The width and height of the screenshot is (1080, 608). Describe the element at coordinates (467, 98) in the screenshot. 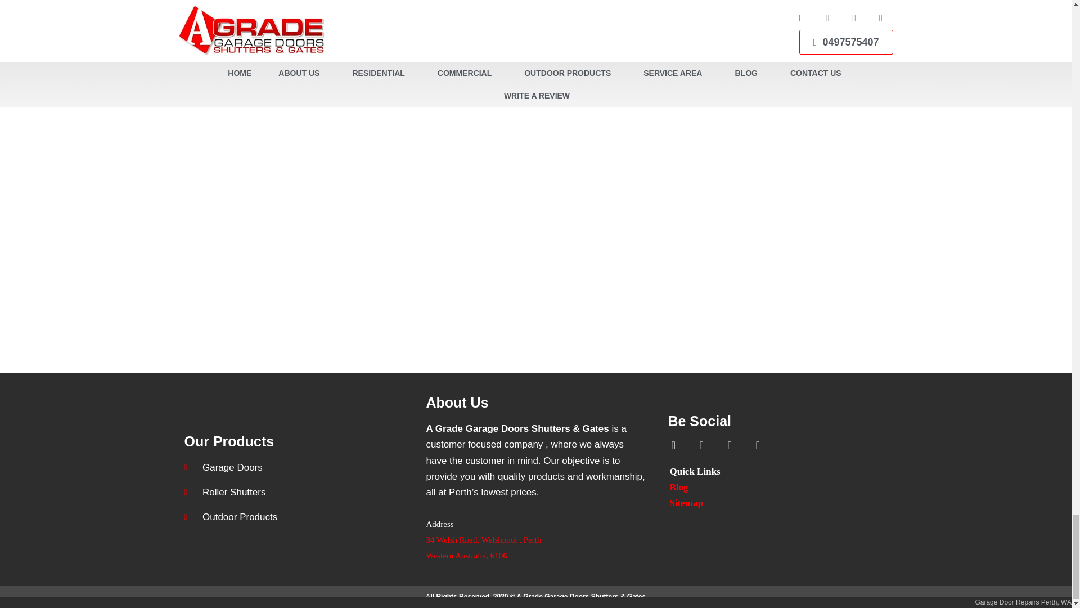

I see `commercial roller doors` at that location.